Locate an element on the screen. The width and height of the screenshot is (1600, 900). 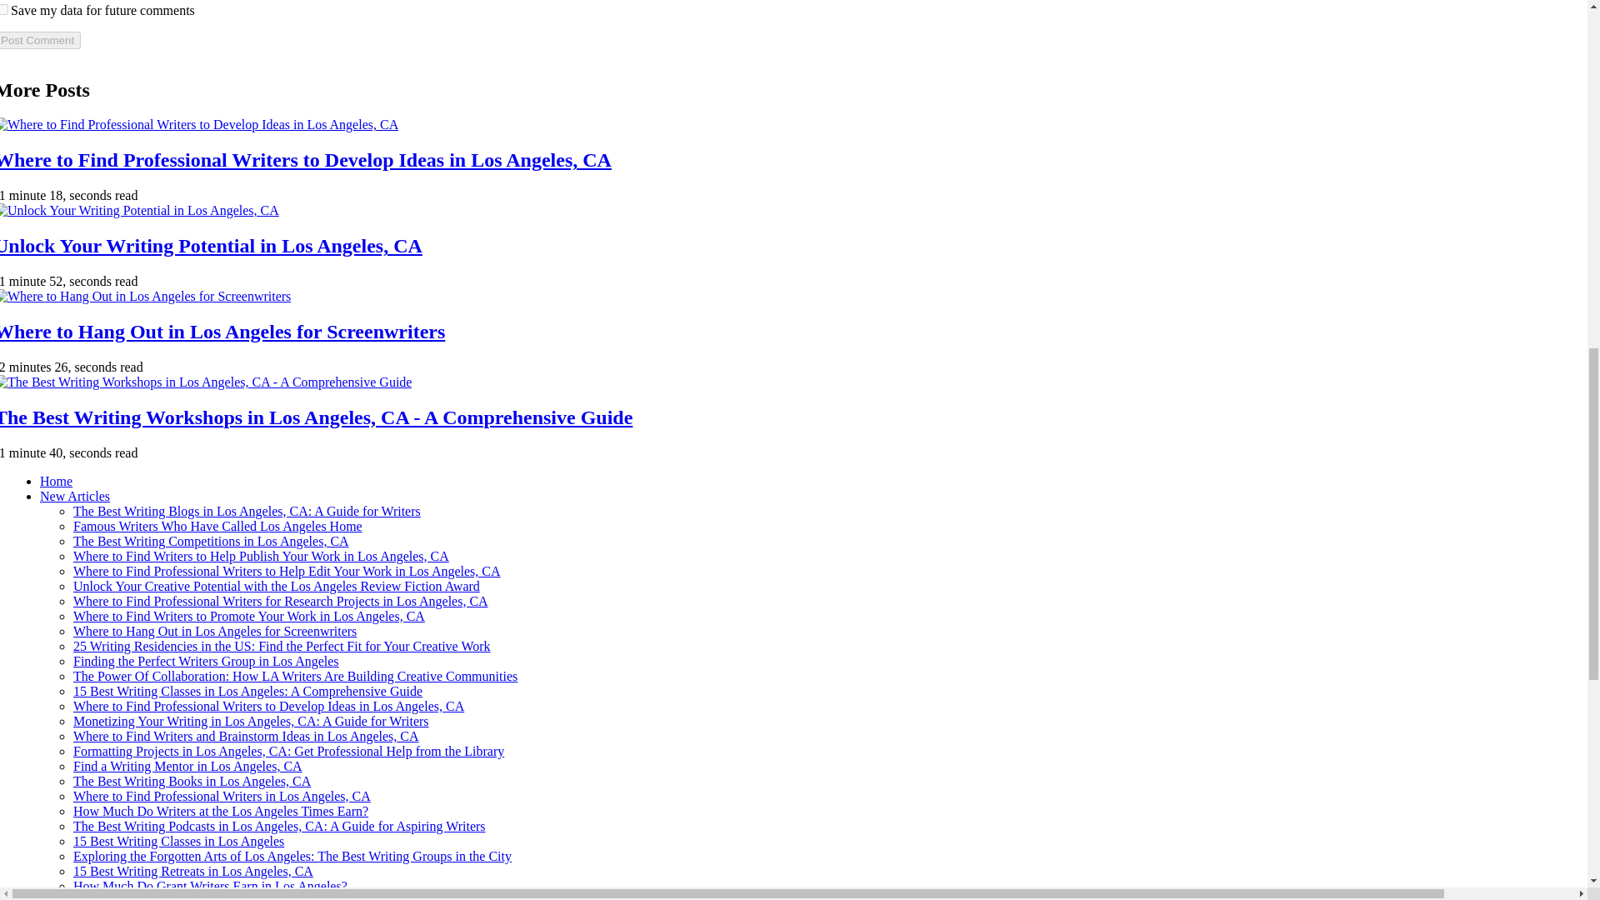
Where to Hang Out in Los Angeles for Screenwriters is located at coordinates (215, 631).